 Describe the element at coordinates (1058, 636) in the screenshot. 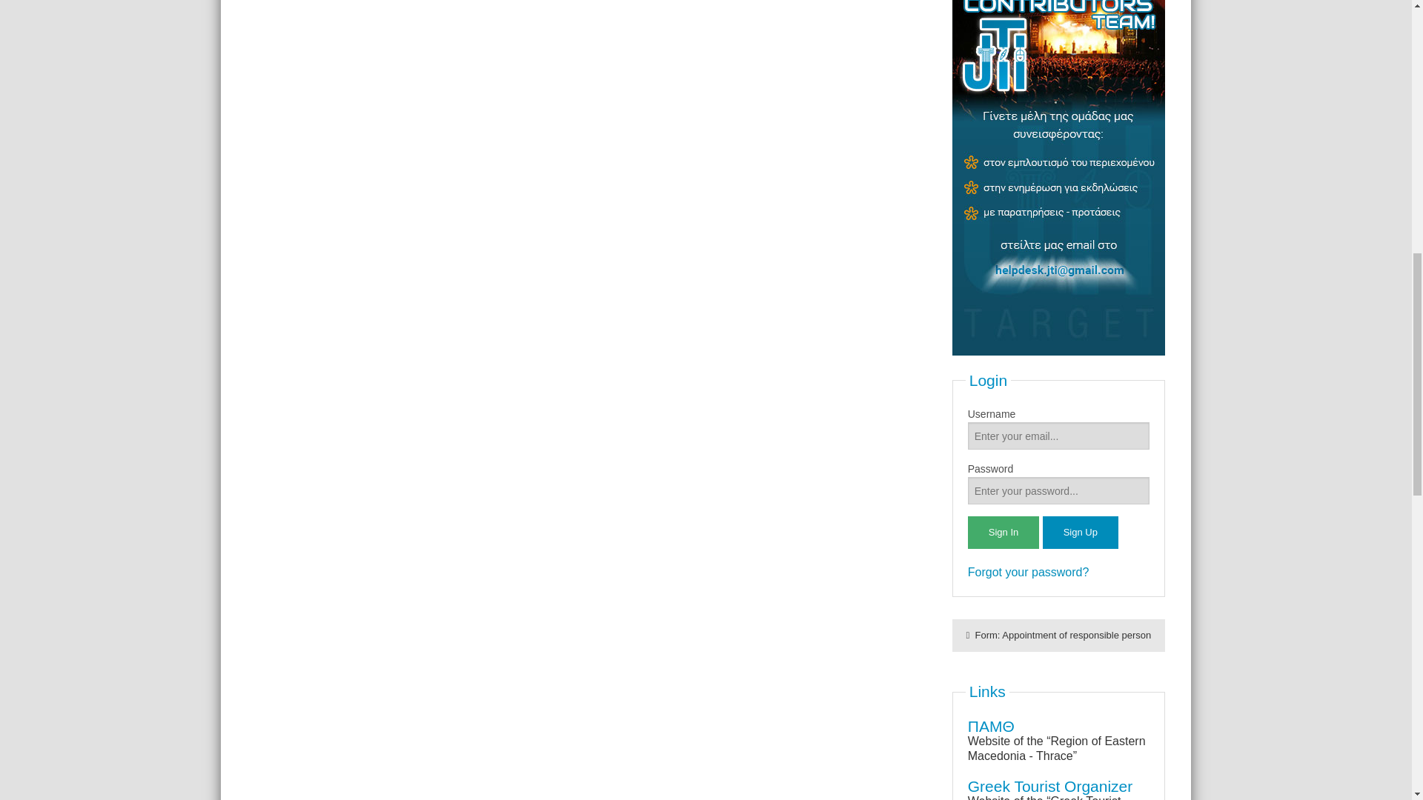

I see `Form: Appointment of responsible person` at that location.